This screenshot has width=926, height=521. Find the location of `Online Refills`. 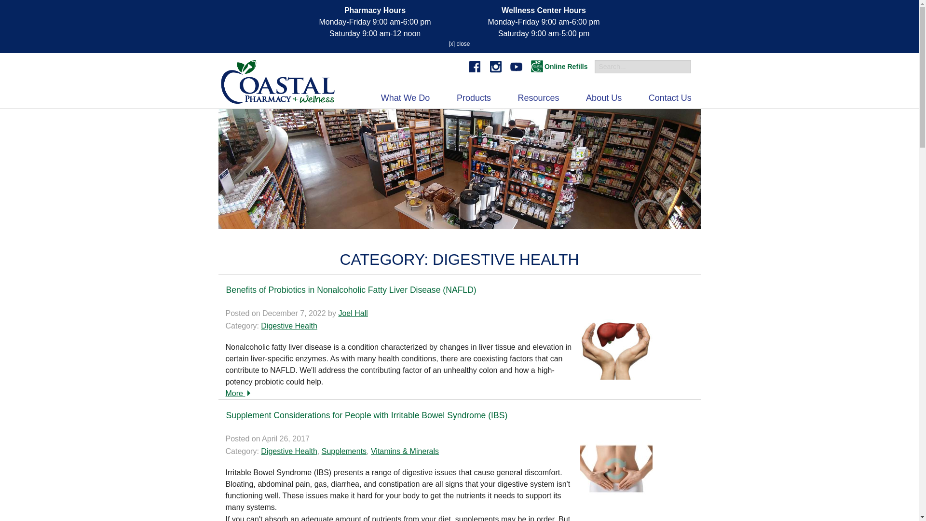

Online Refills is located at coordinates (558, 67).